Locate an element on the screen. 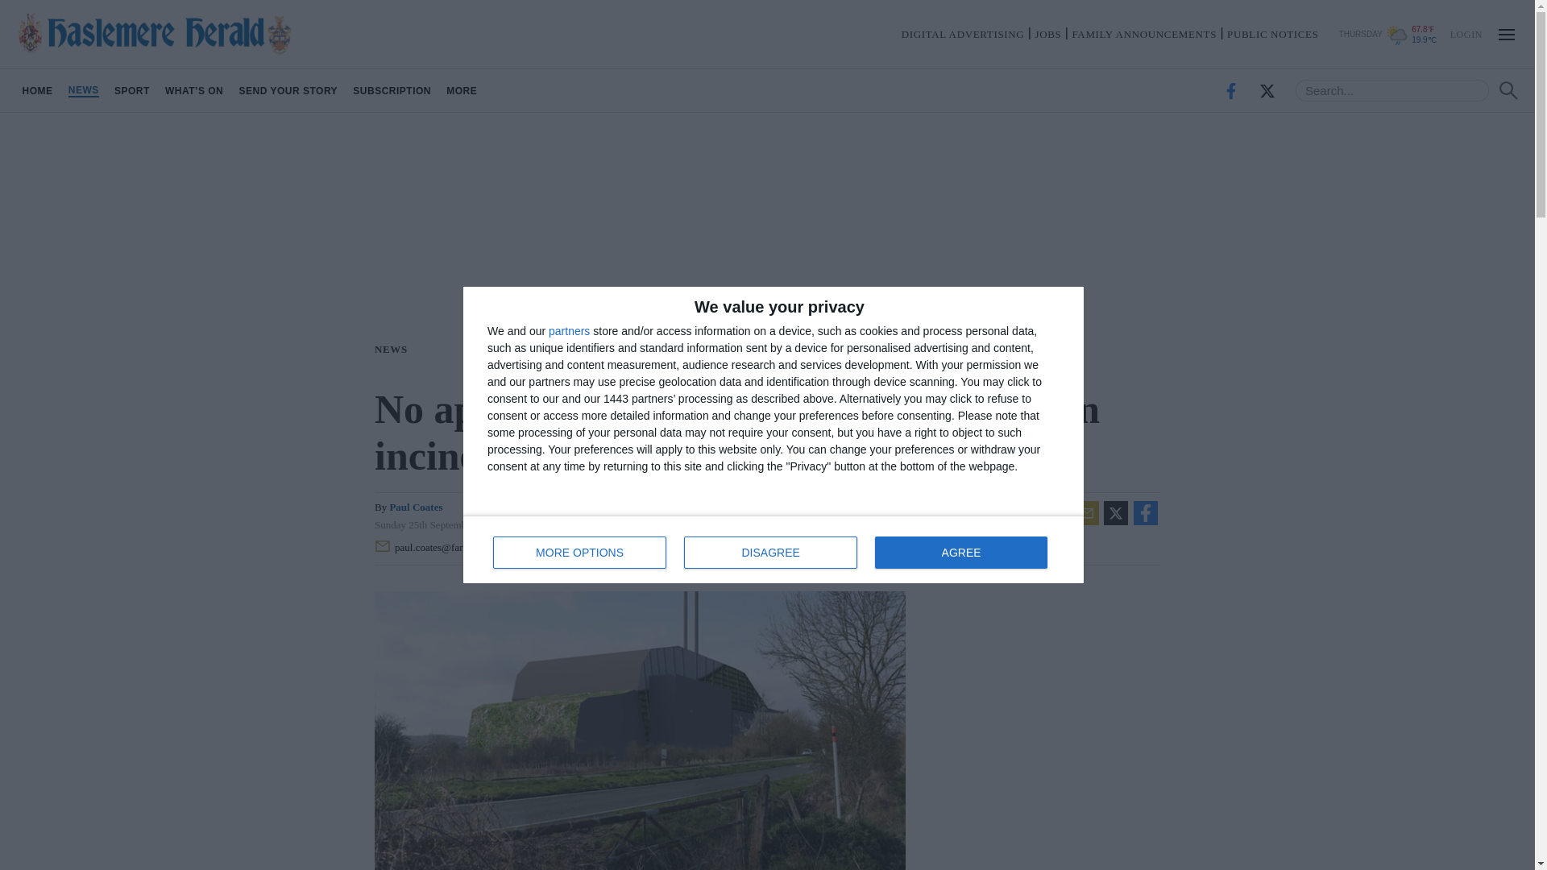 Image resolution: width=1547 pixels, height=870 pixels. HOME is located at coordinates (416, 507).